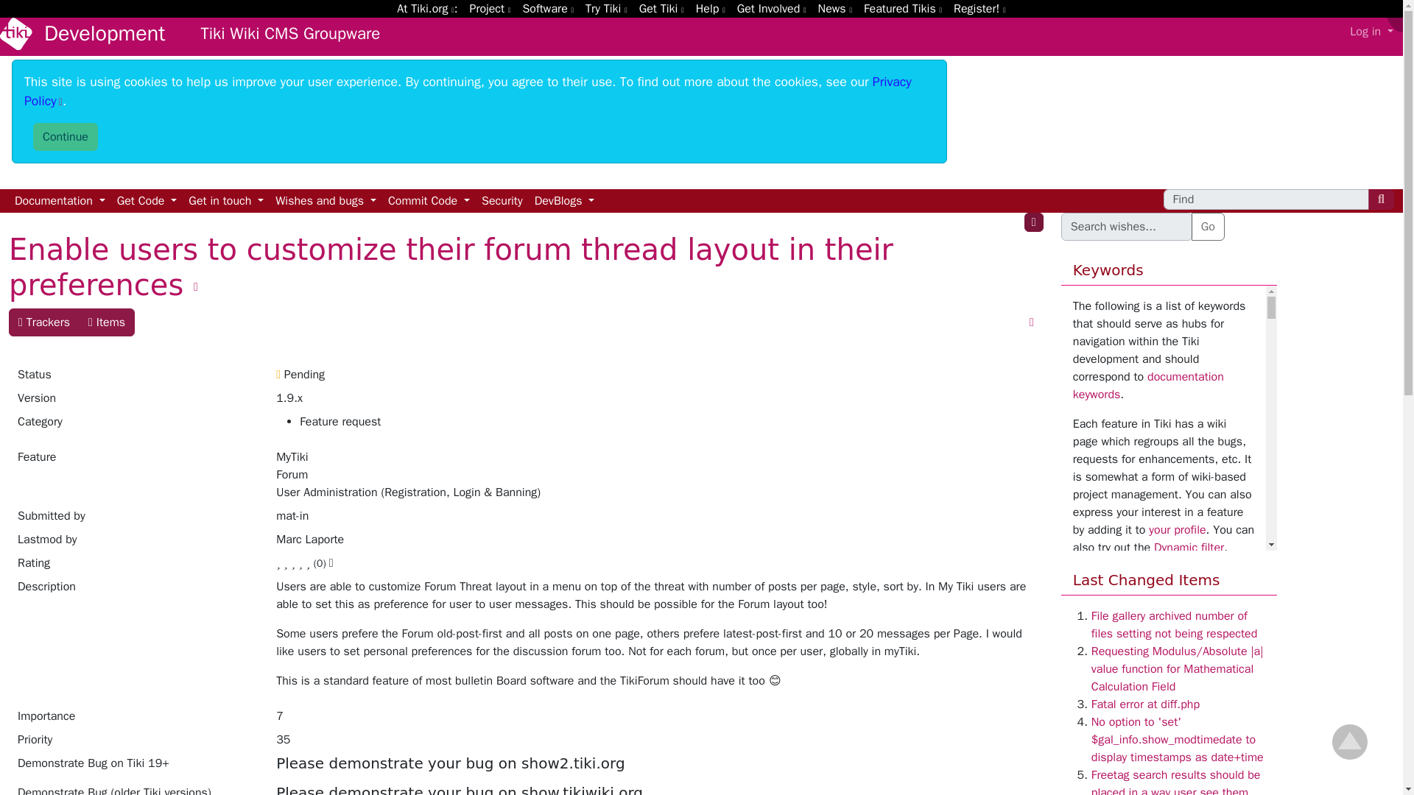 The width and height of the screenshot is (1414, 795). Describe the element at coordinates (468, 91) in the screenshot. I see `External link` at that location.